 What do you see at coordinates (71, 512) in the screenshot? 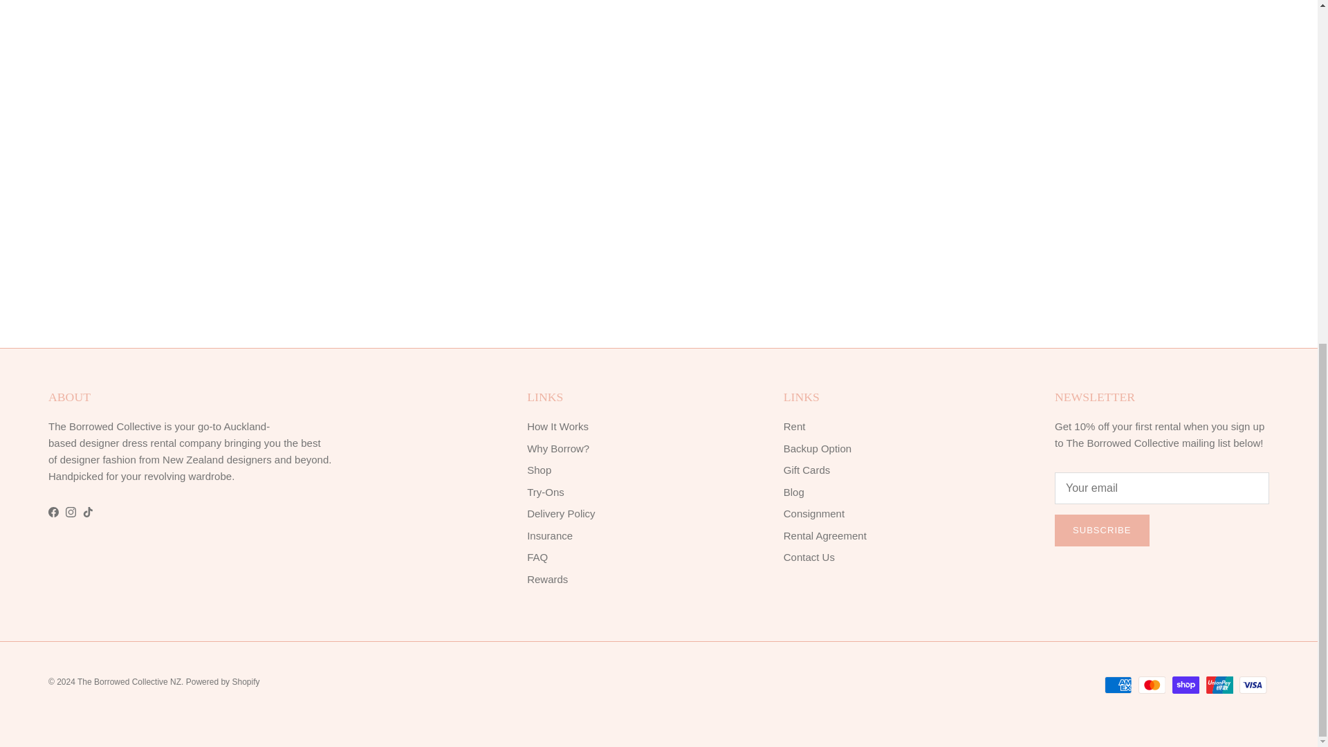
I see `The Borrowed Collective NZ on Instagram` at bounding box center [71, 512].